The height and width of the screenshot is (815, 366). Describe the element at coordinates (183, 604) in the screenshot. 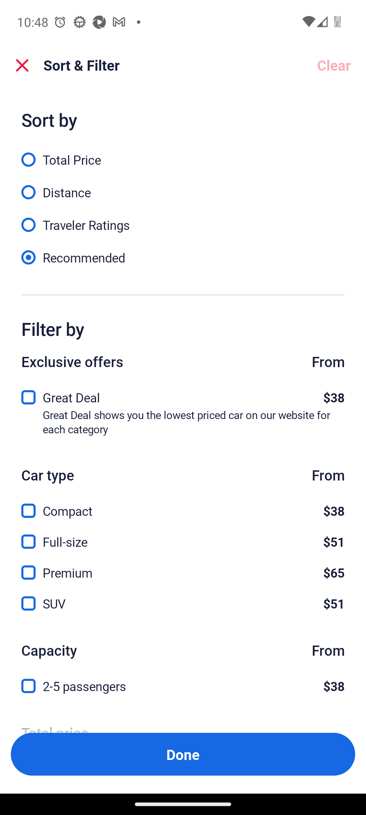

I see `SUV, $51 SUV $51` at that location.